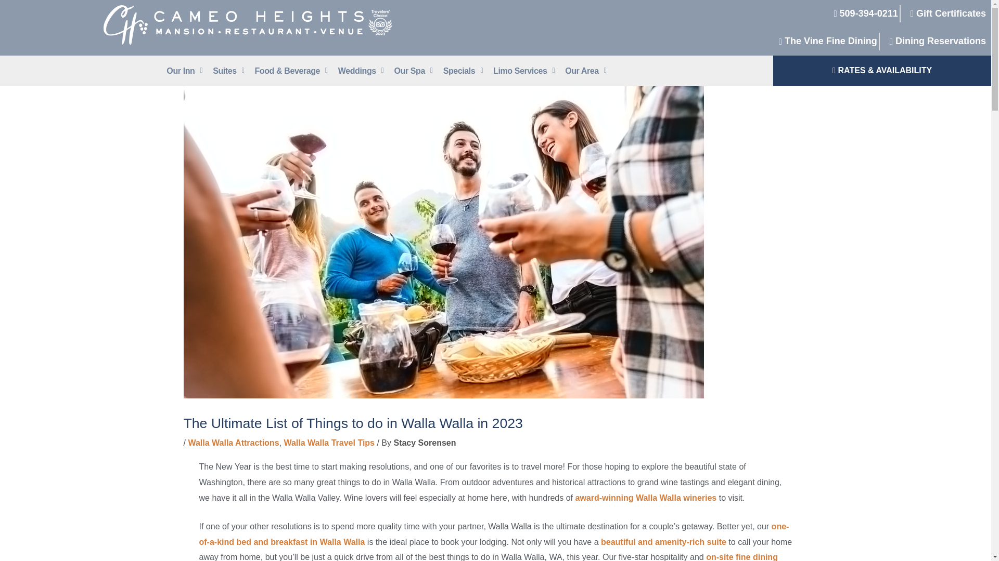 Image resolution: width=999 pixels, height=561 pixels. Describe the element at coordinates (862, 14) in the screenshot. I see `509-394-0211` at that location.